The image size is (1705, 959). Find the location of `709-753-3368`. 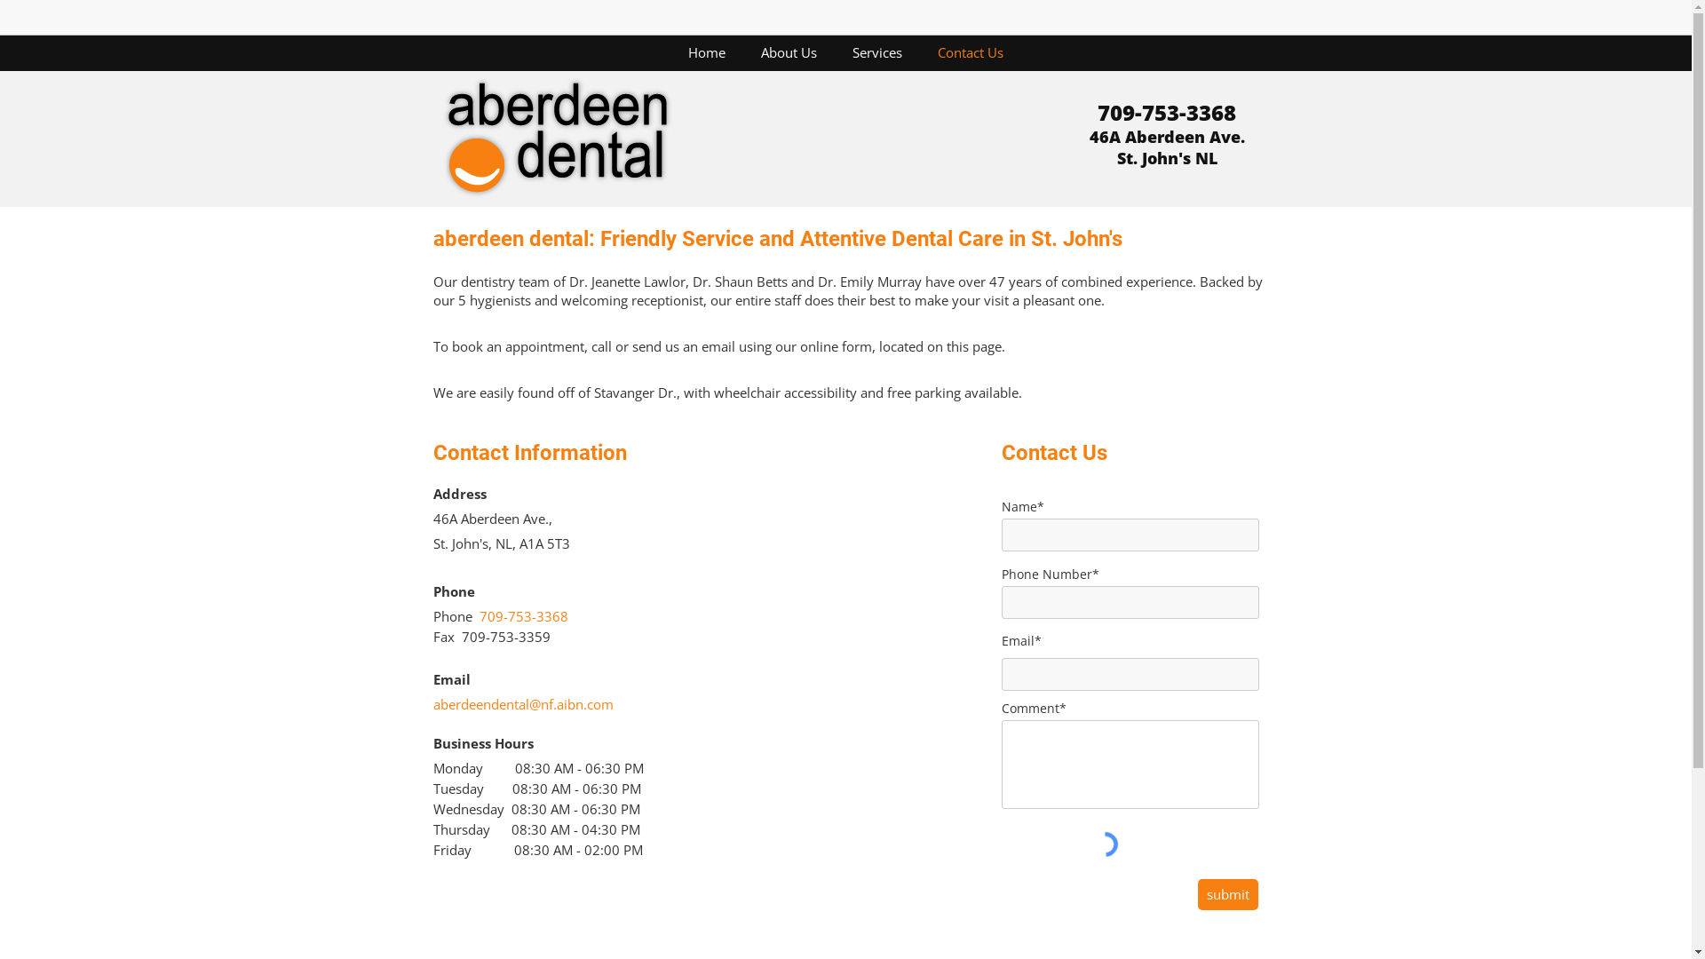

709-753-3368 is located at coordinates (524, 618).